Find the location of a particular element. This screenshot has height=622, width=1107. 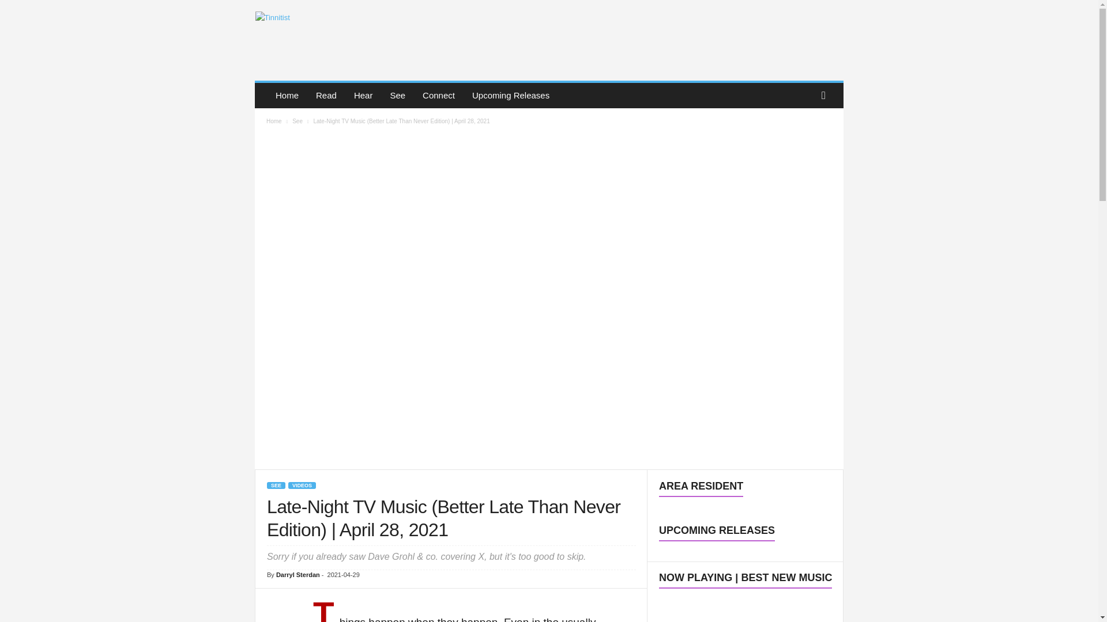

Tinnitist is located at coordinates (332, 37).